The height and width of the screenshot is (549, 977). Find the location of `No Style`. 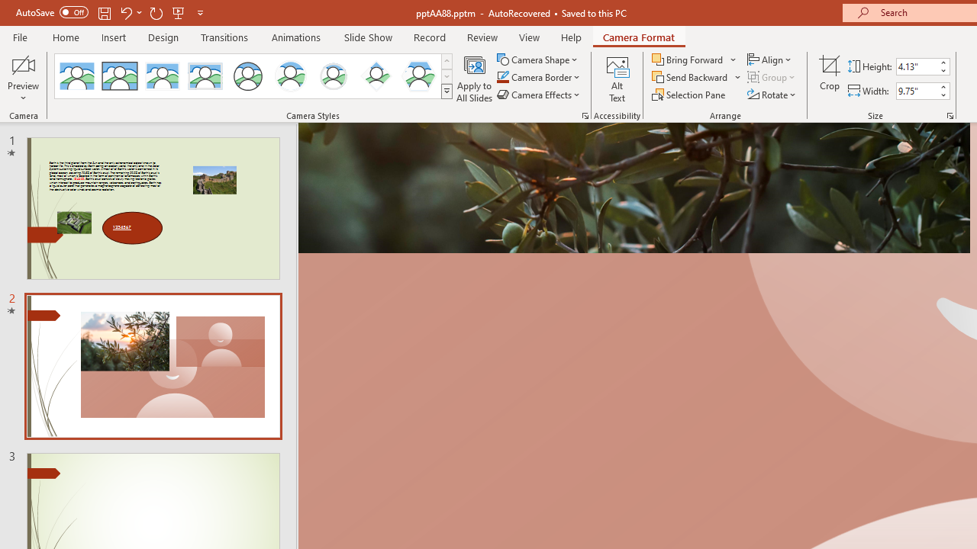

No Style is located at coordinates (76, 76).